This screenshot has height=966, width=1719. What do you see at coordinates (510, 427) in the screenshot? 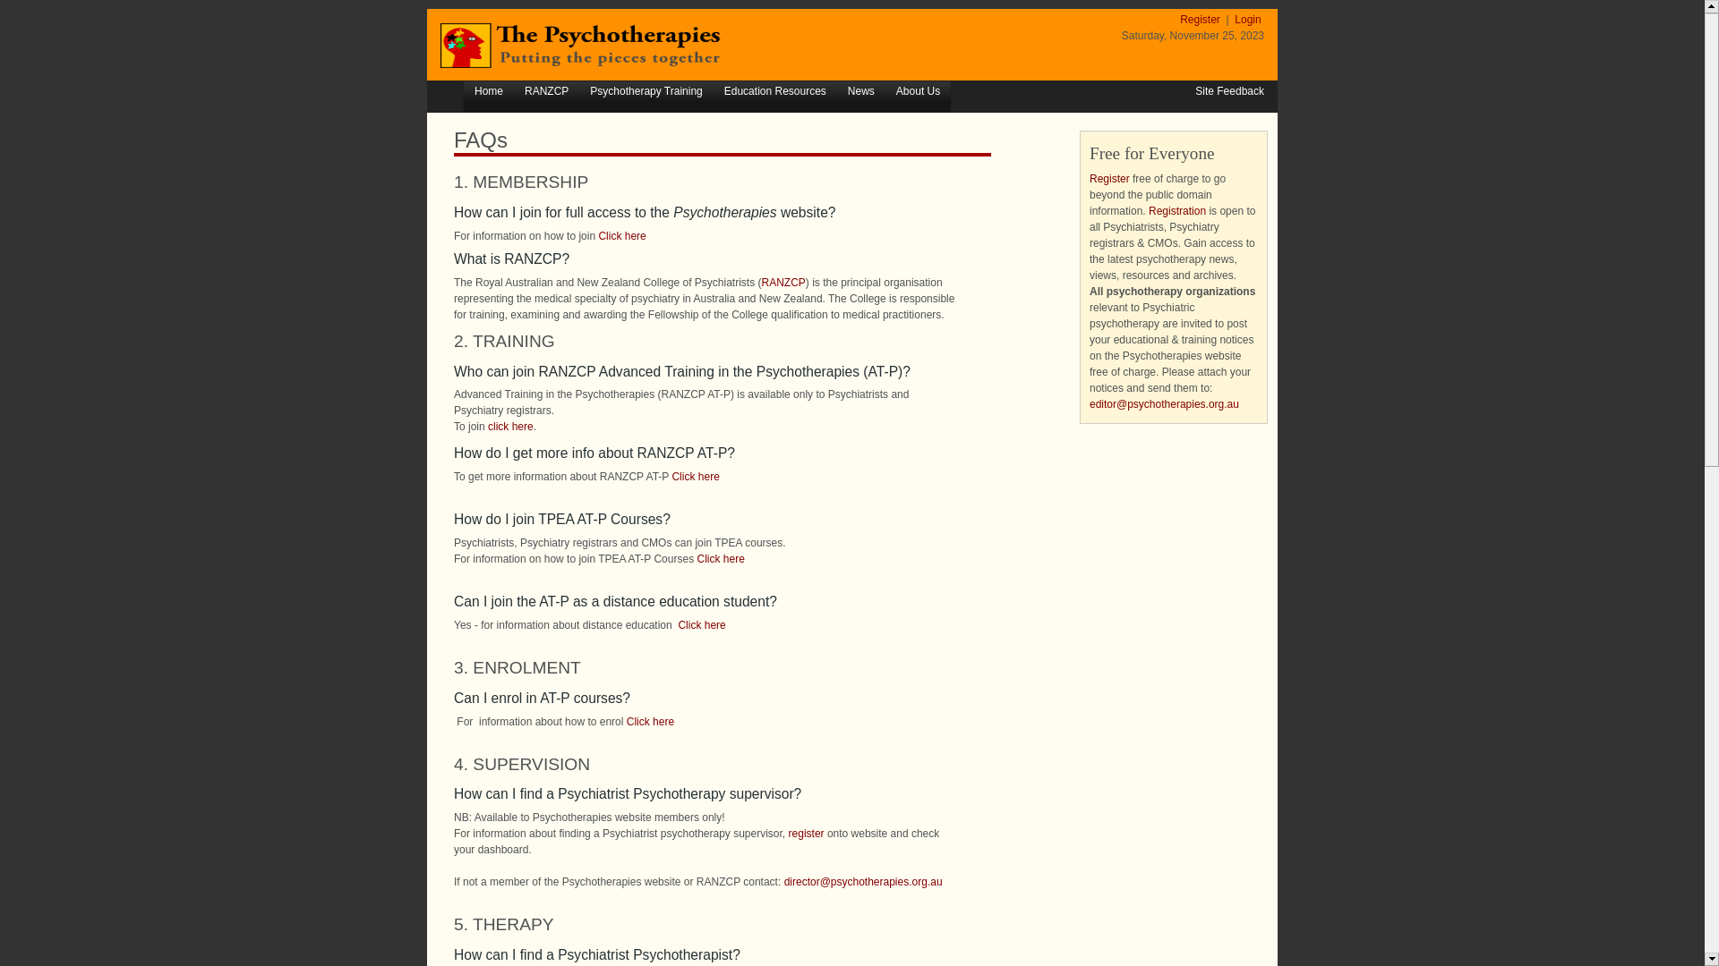
I see `click here` at bounding box center [510, 427].